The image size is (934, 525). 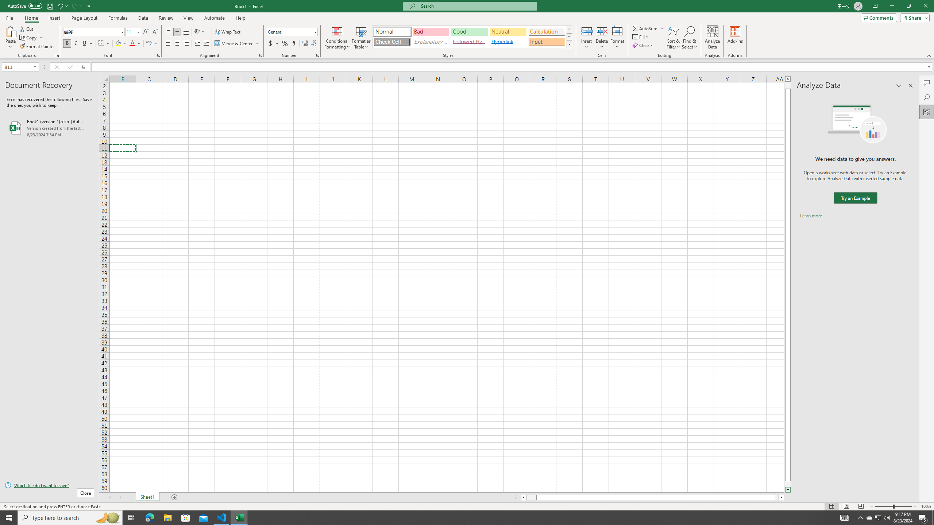 What do you see at coordinates (472, 37) in the screenshot?
I see `AutomationID: CellStylesGallery` at bounding box center [472, 37].